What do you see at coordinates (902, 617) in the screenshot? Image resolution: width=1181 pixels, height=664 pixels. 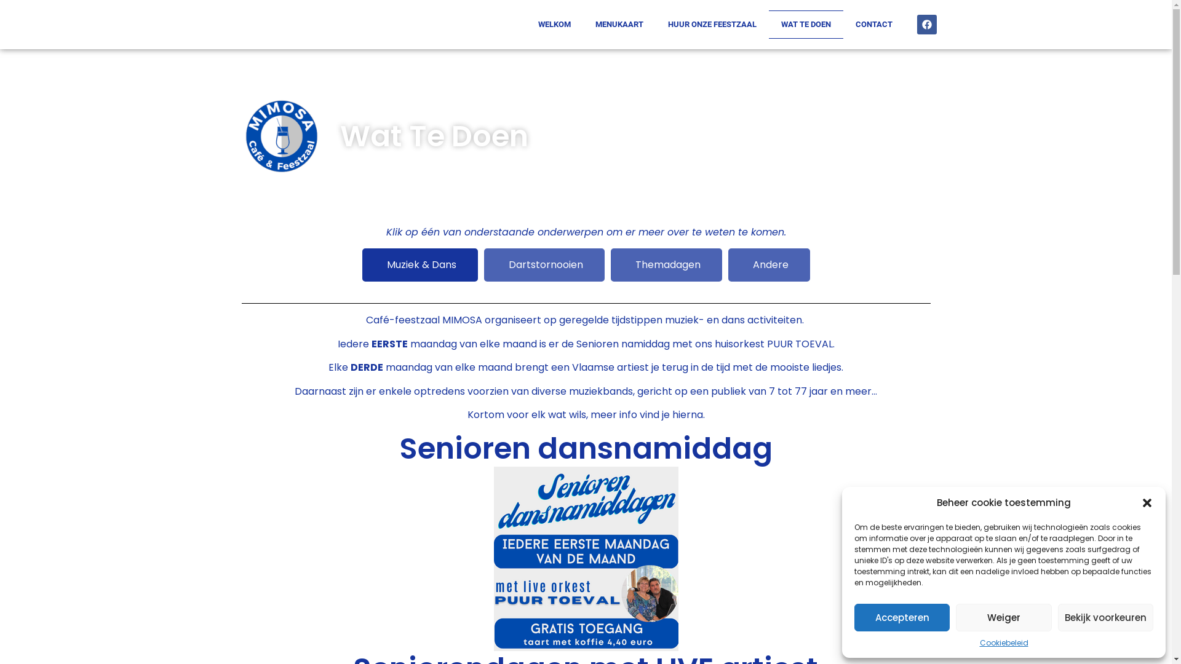 I see `Accepteren` at bounding box center [902, 617].